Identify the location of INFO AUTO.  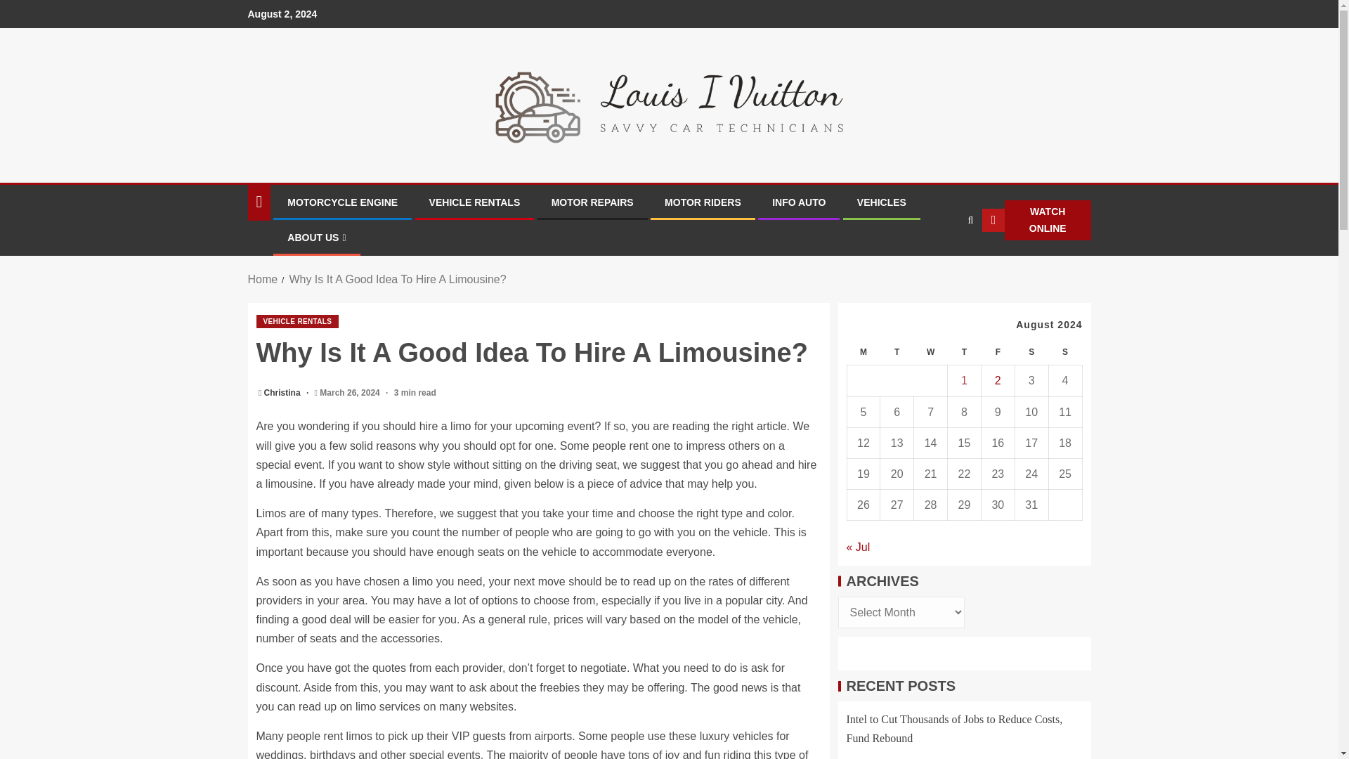
(798, 202).